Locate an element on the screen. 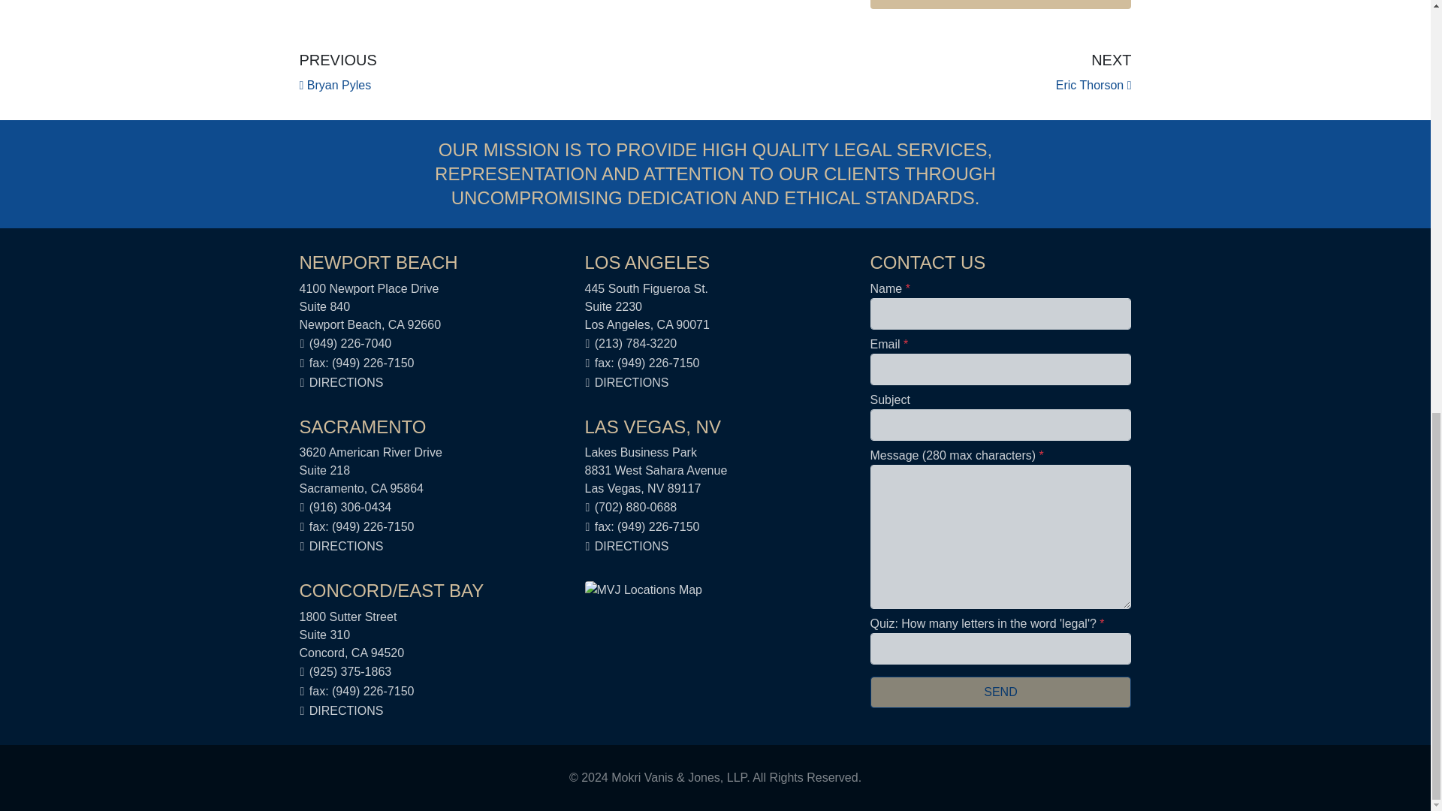  DIRECTIONS is located at coordinates (346, 383).